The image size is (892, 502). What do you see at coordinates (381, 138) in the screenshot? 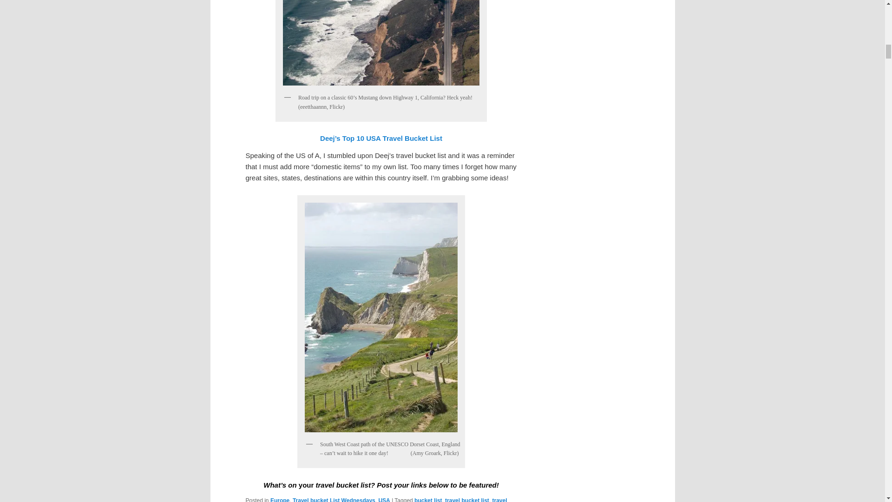
I see `Deej's Top 10 USA Travel Bucket List` at bounding box center [381, 138].